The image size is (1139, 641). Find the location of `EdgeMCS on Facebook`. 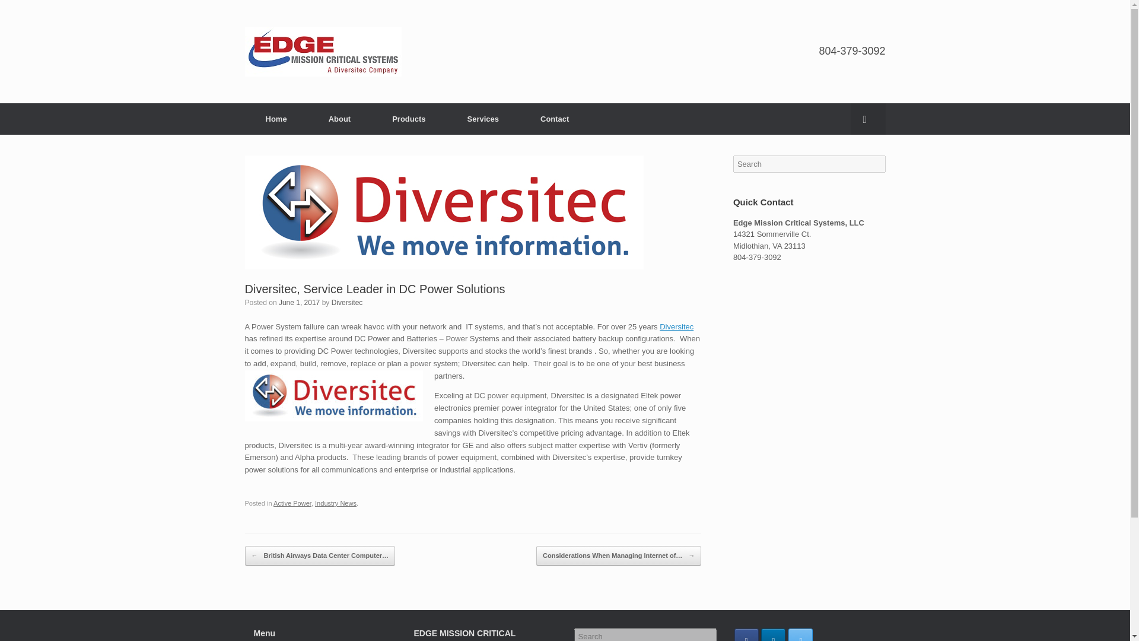

EdgeMCS on Facebook is located at coordinates (746, 635).